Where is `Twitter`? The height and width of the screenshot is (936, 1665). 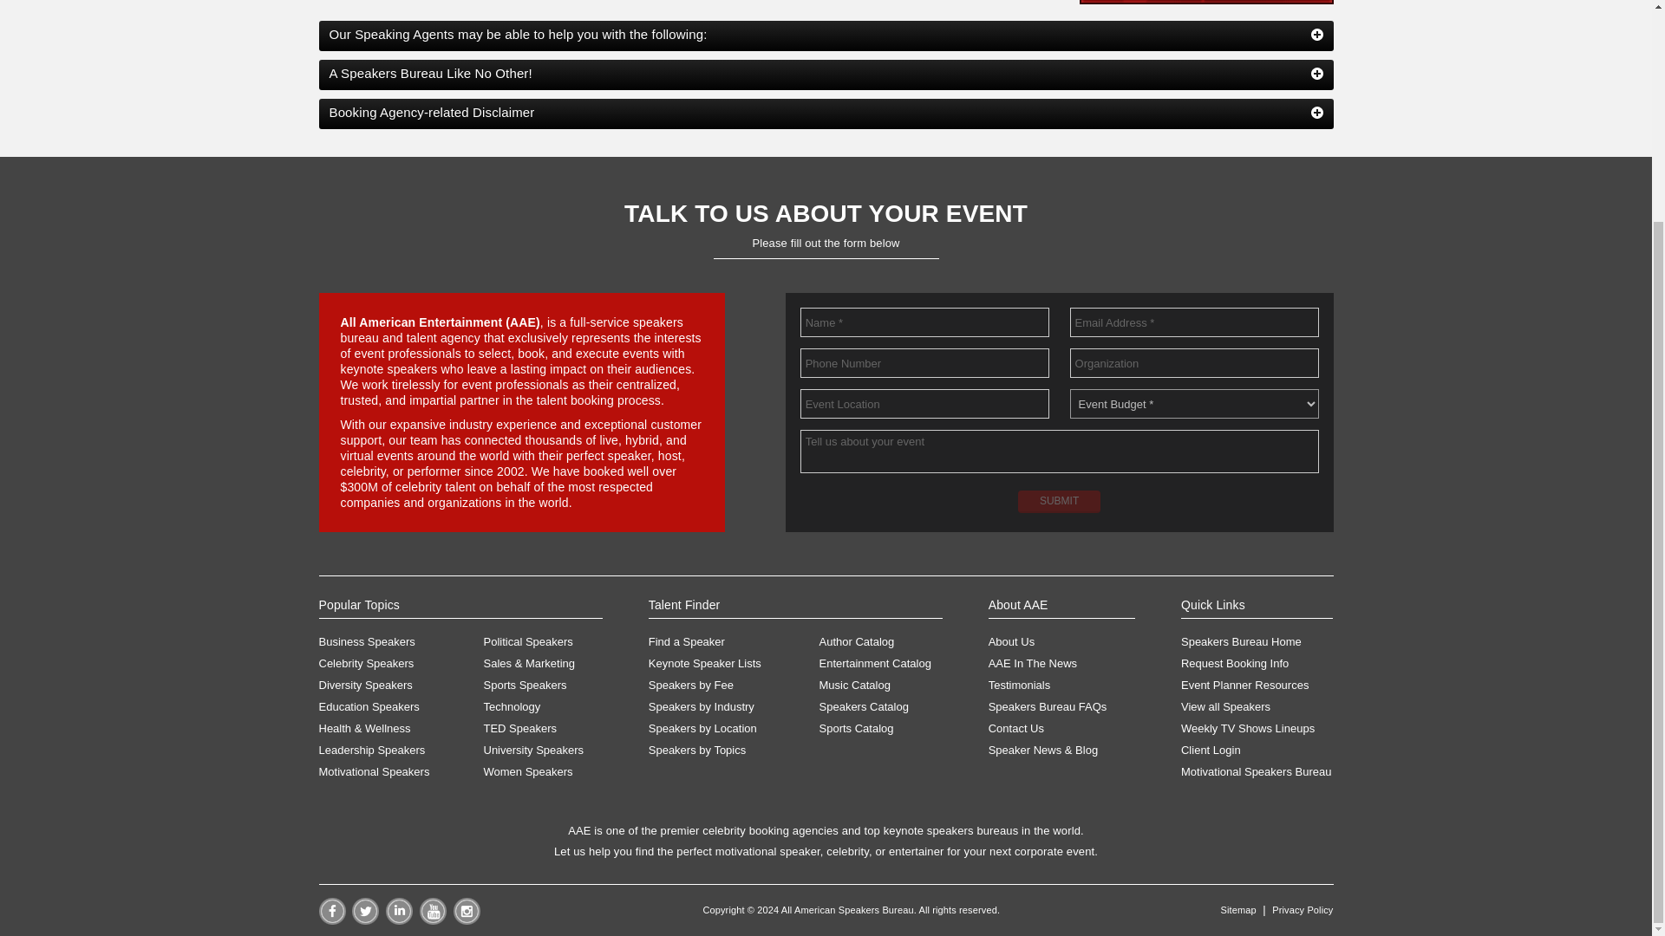 Twitter is located at coordinates (365, 920).